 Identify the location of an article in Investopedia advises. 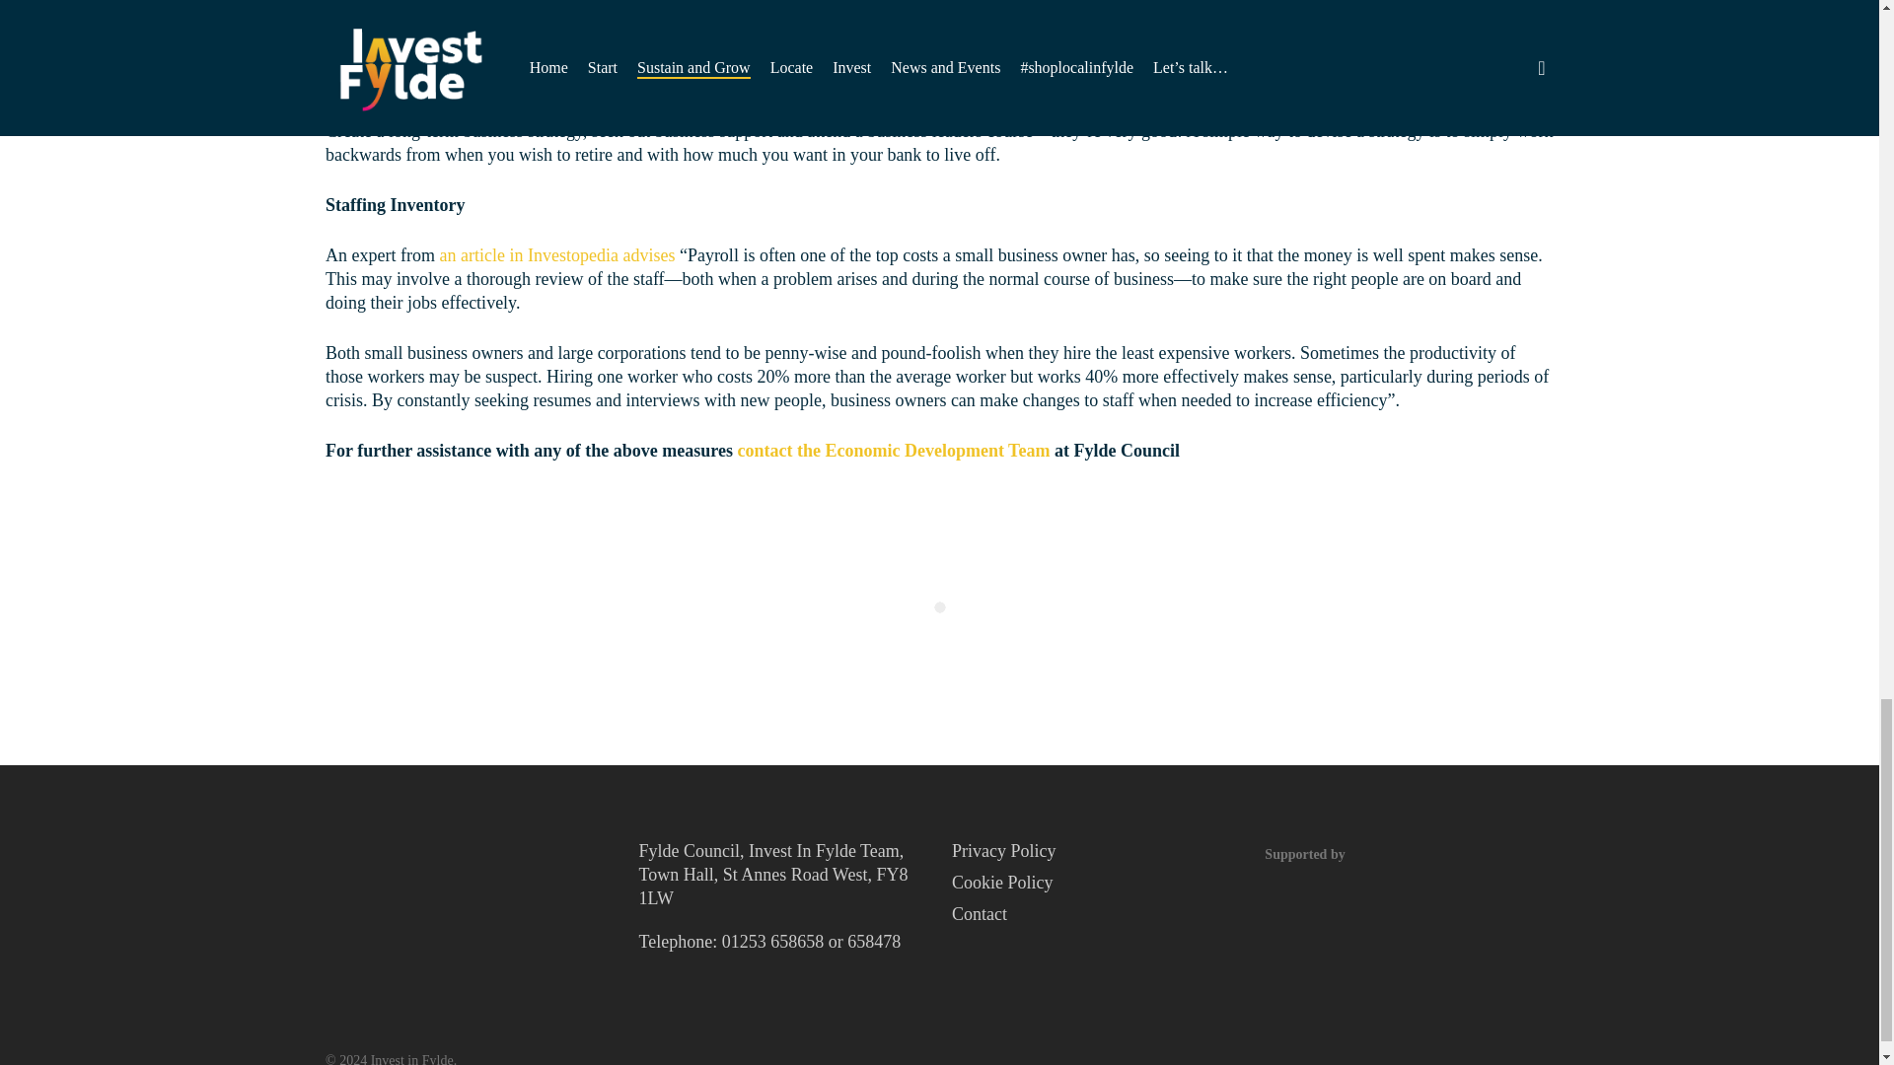
(556, 254).